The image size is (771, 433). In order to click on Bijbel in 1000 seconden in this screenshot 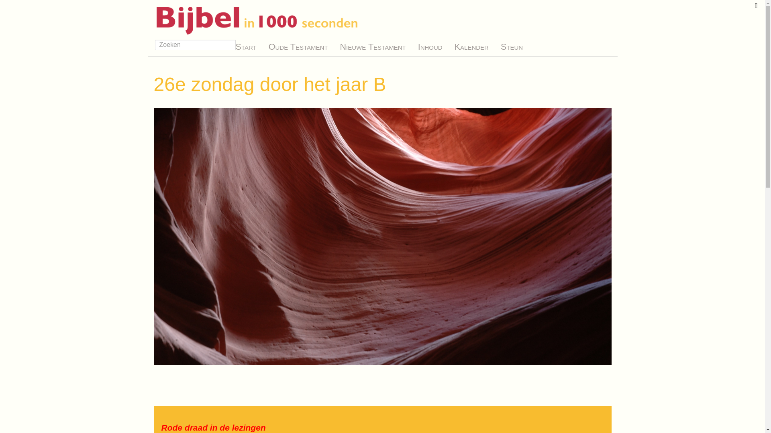, I will do `click(254, 18)`.